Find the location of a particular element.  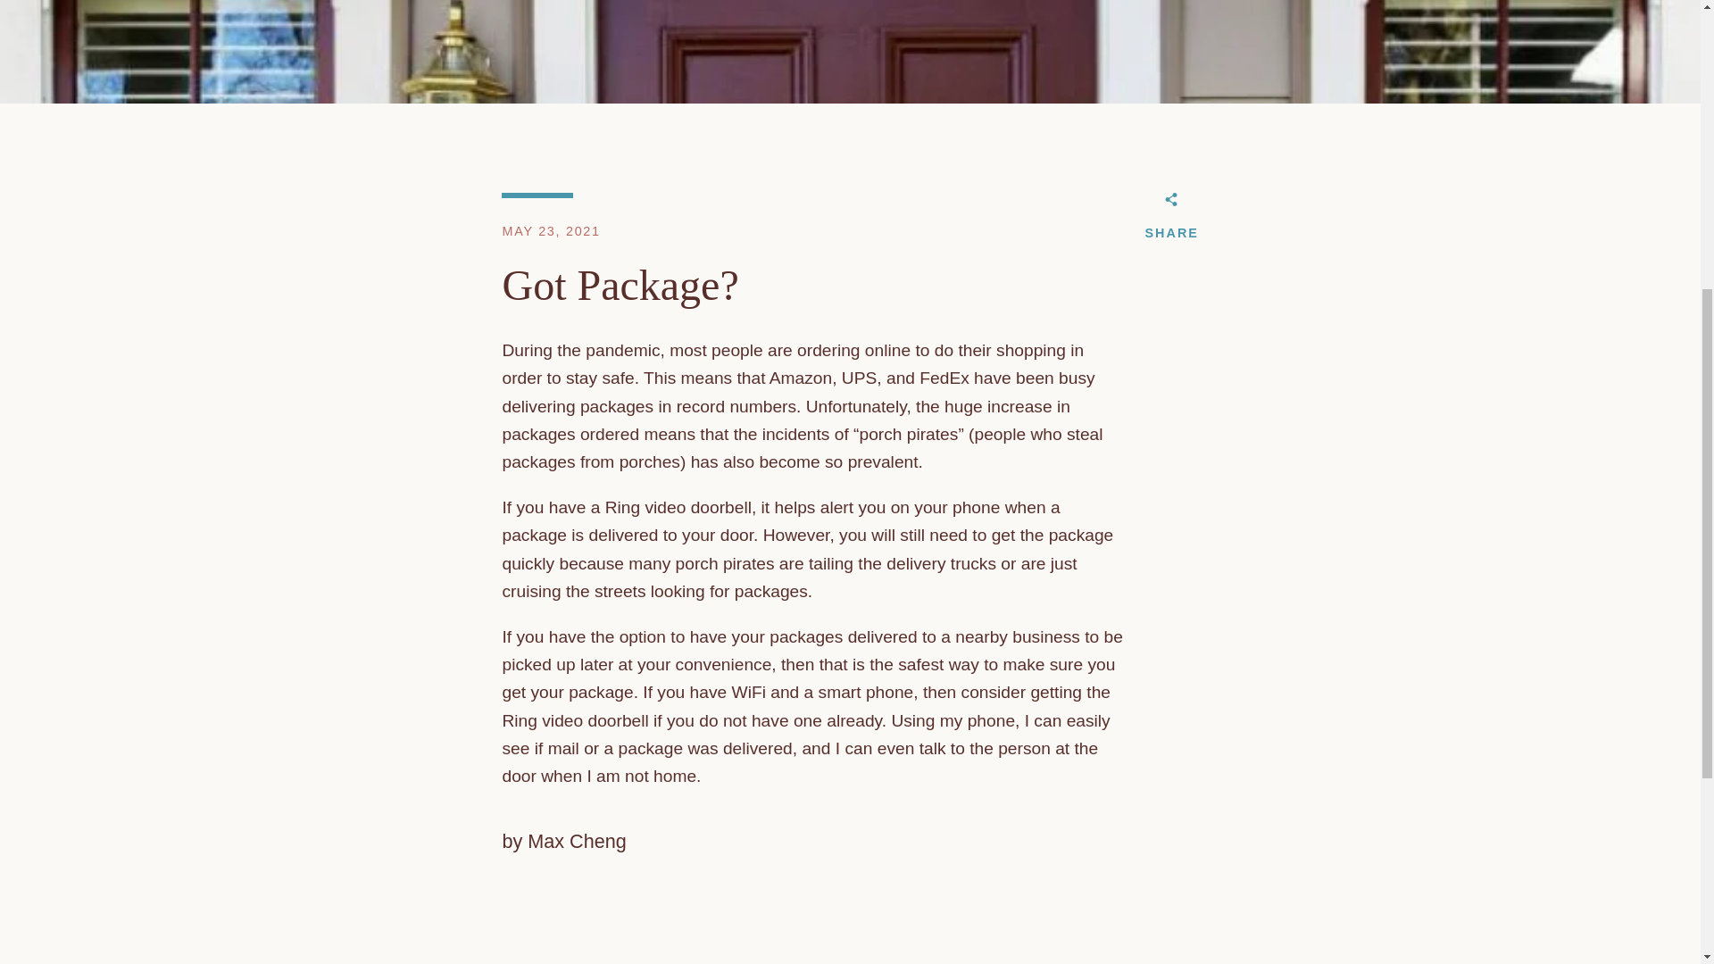

Apple Pay is located at coordinates (1081, 345).